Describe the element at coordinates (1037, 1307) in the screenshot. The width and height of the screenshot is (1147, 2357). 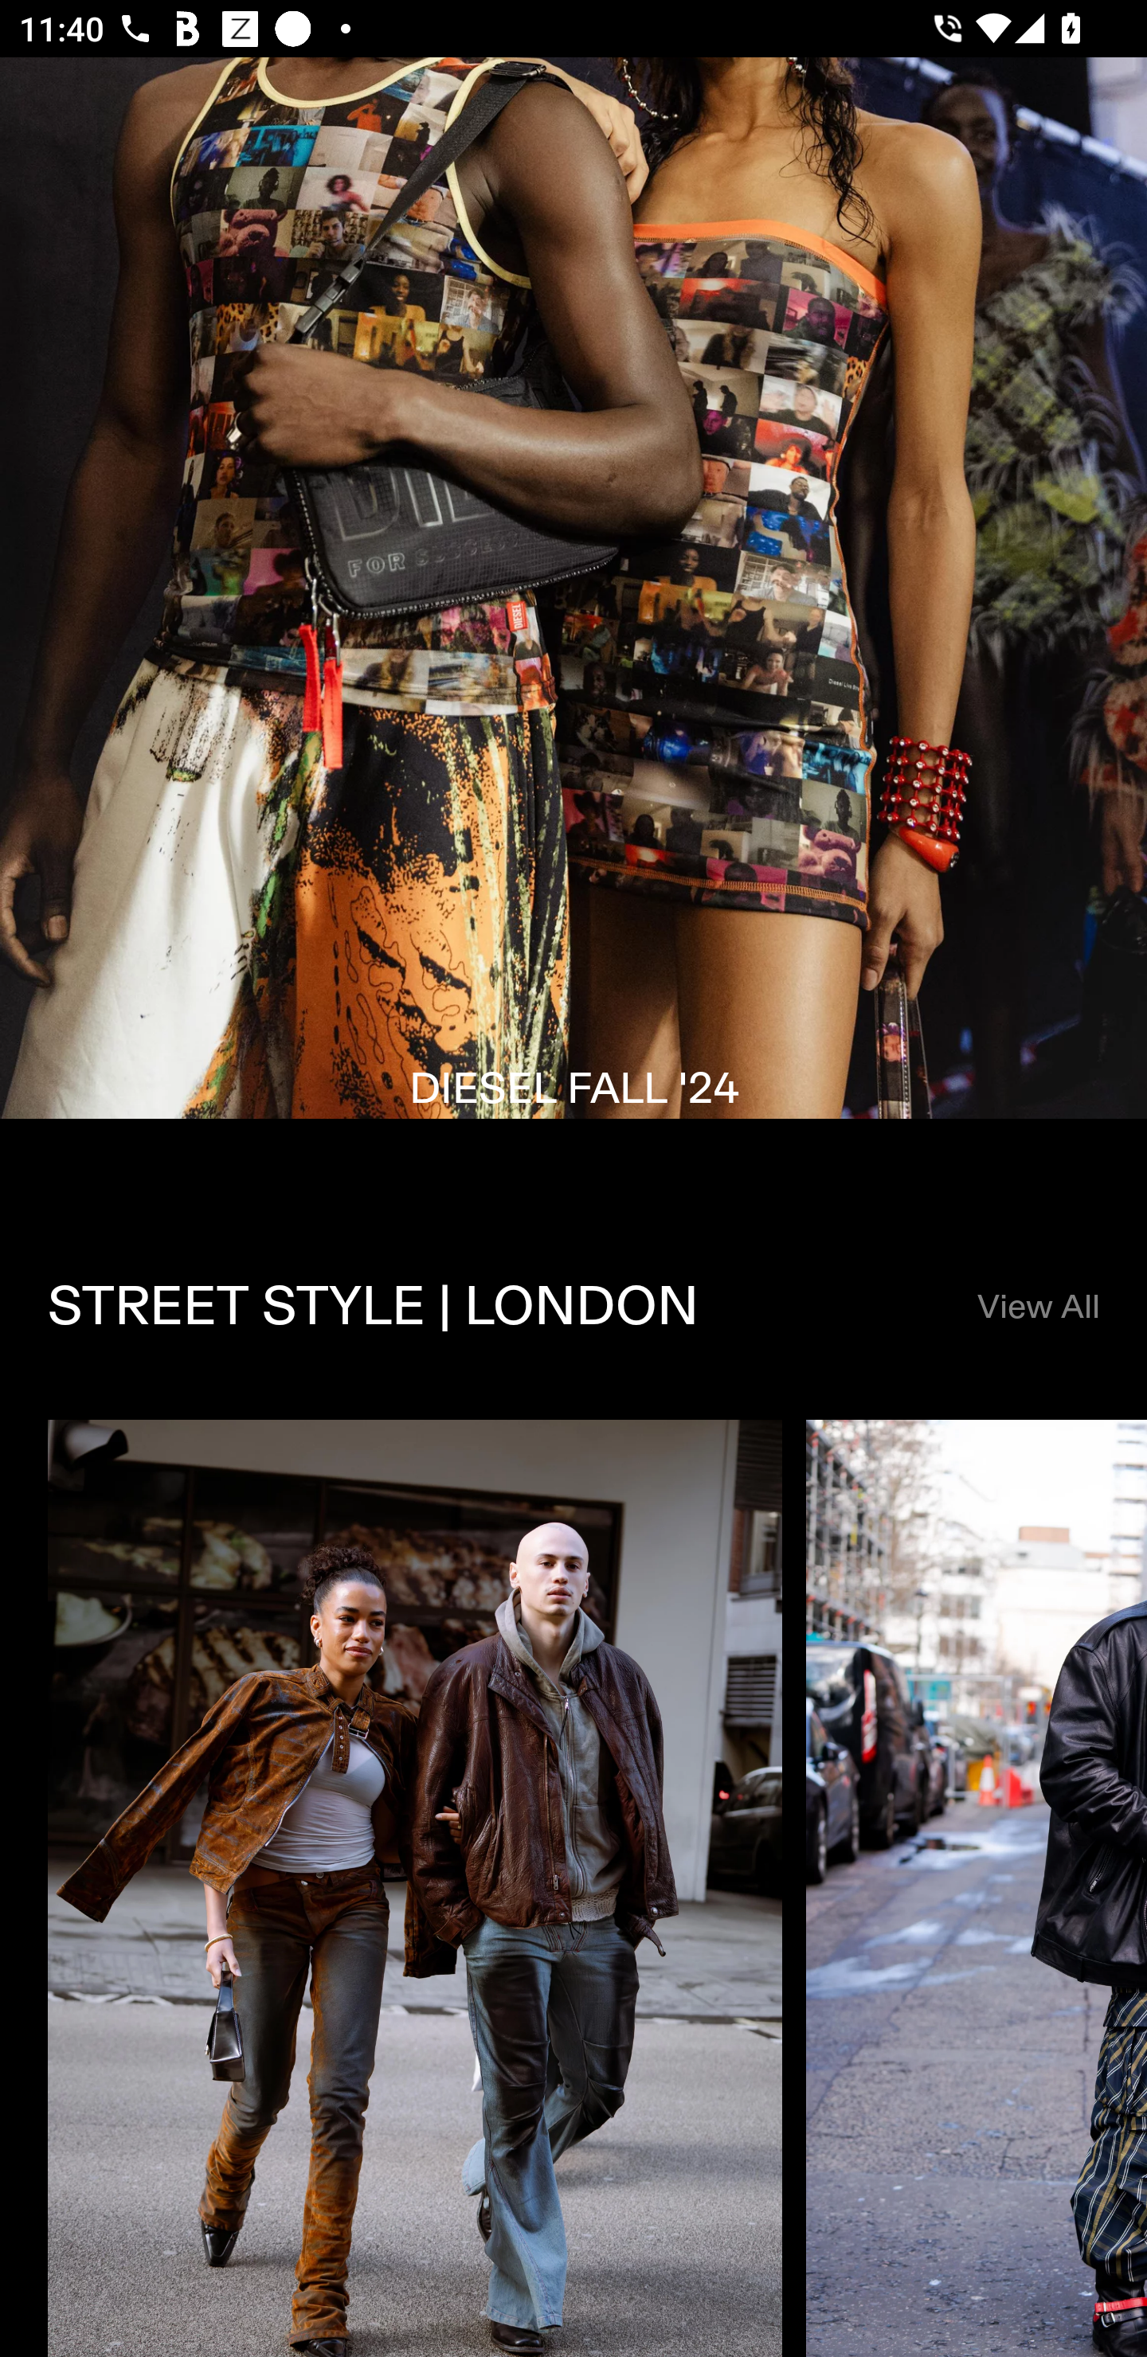
I see `View All` at that location.